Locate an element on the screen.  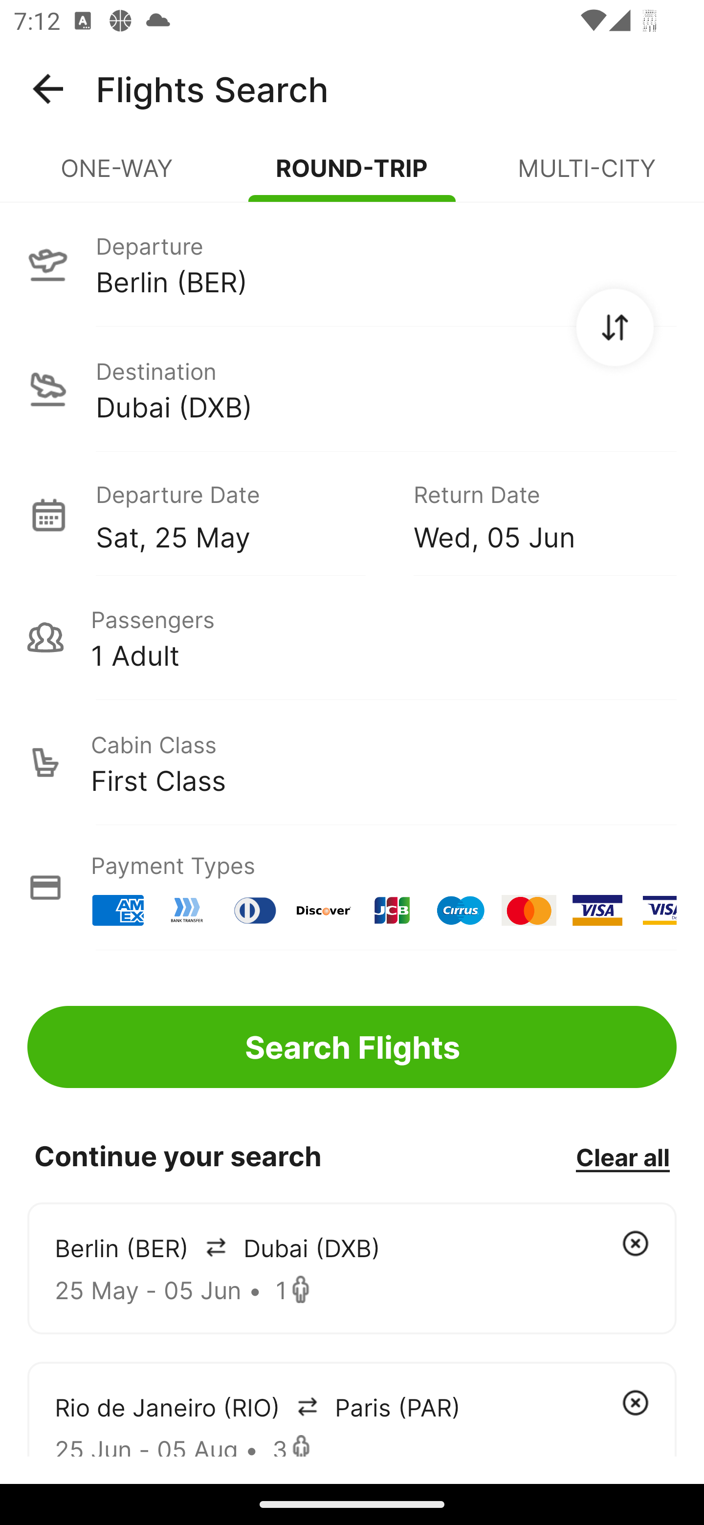
Departure Berlin (BER) is located at coordinates (352, 263).